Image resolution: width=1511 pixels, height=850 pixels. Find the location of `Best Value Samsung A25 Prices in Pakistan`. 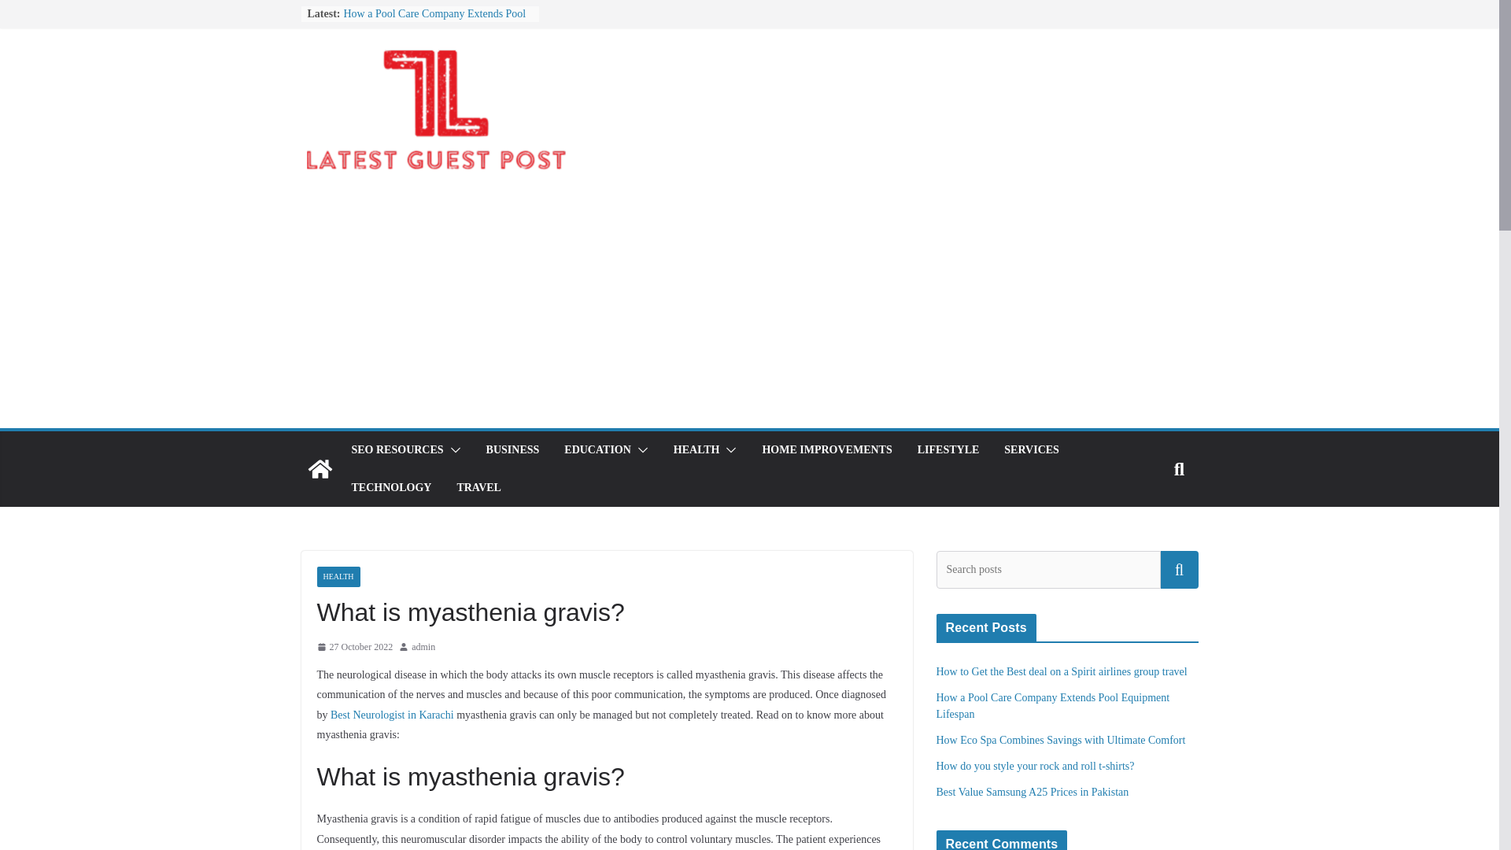

Best Value Samsung A25 Prices in Pakistan is located at coordinates (1033, 792).